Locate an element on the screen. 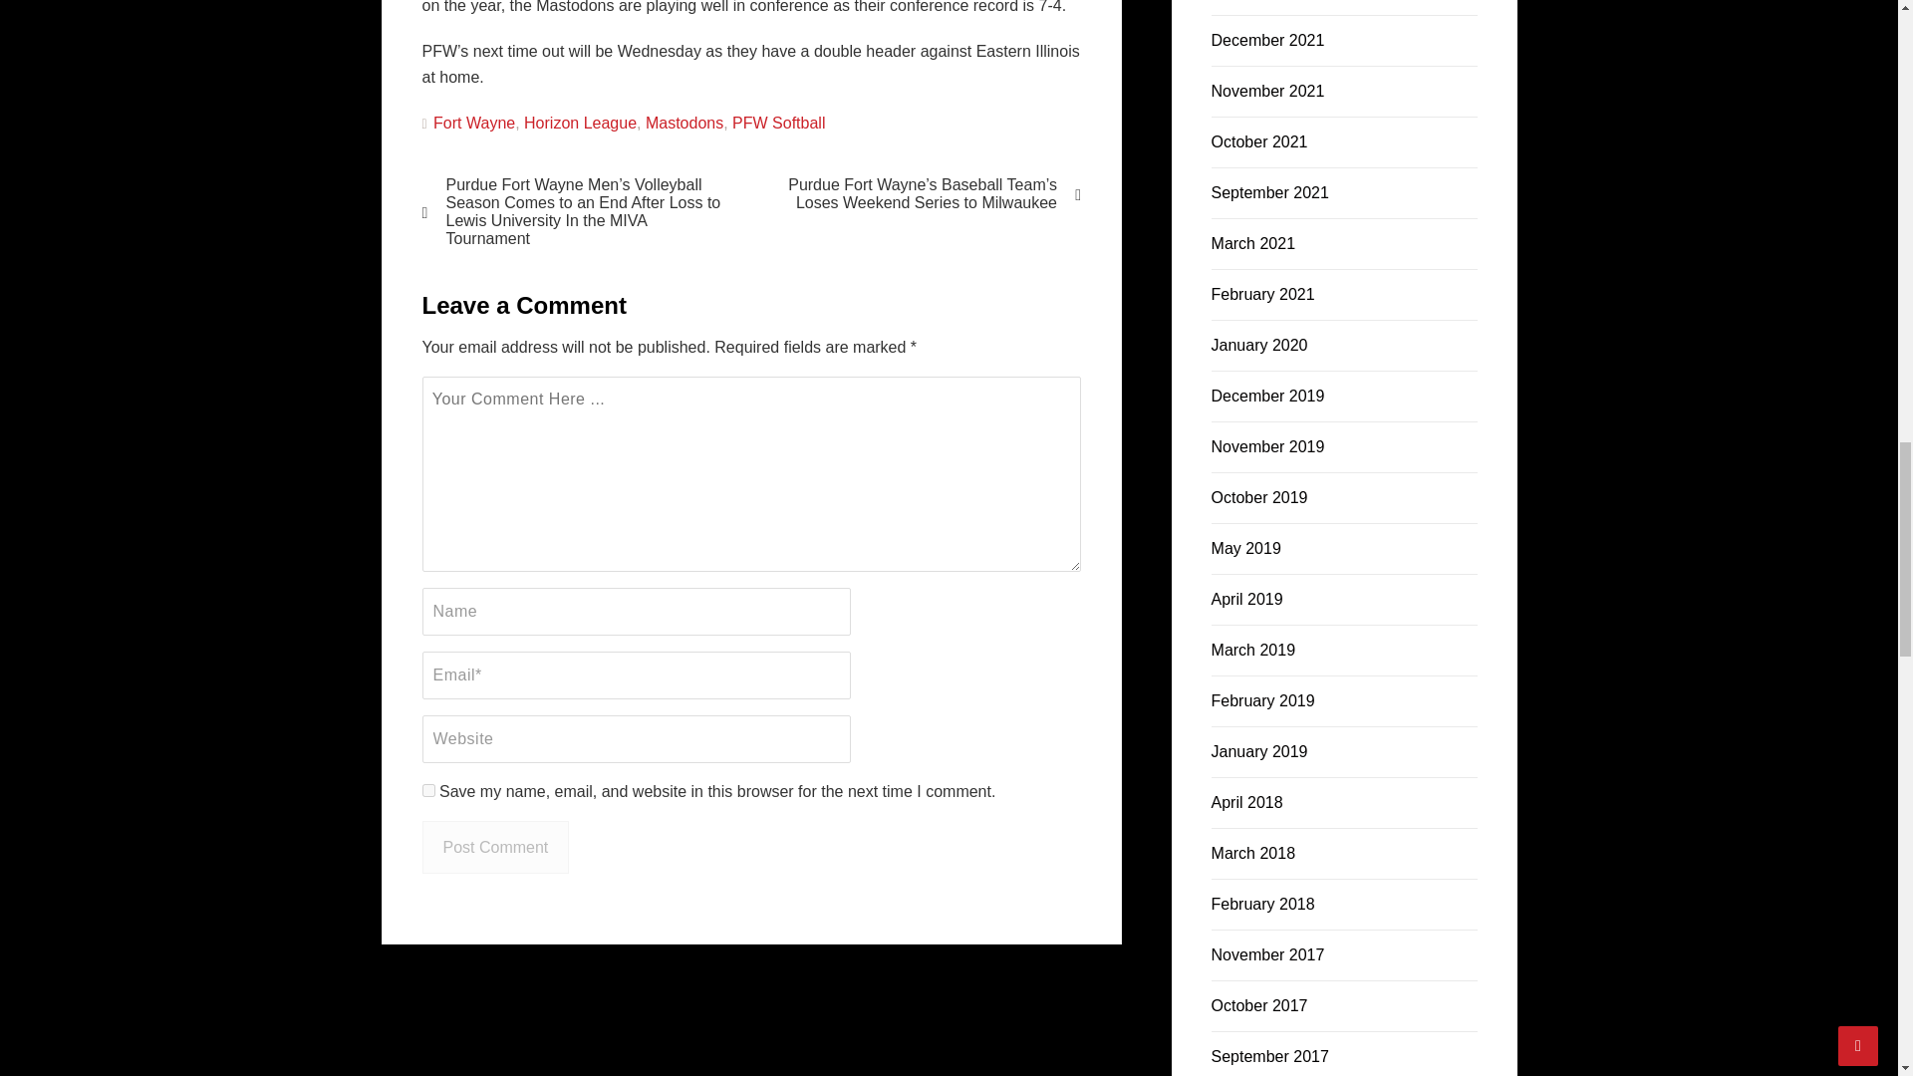 This screenshot has width=1913, height=1076. Fort Wayne is located at coordinates (474, 122).